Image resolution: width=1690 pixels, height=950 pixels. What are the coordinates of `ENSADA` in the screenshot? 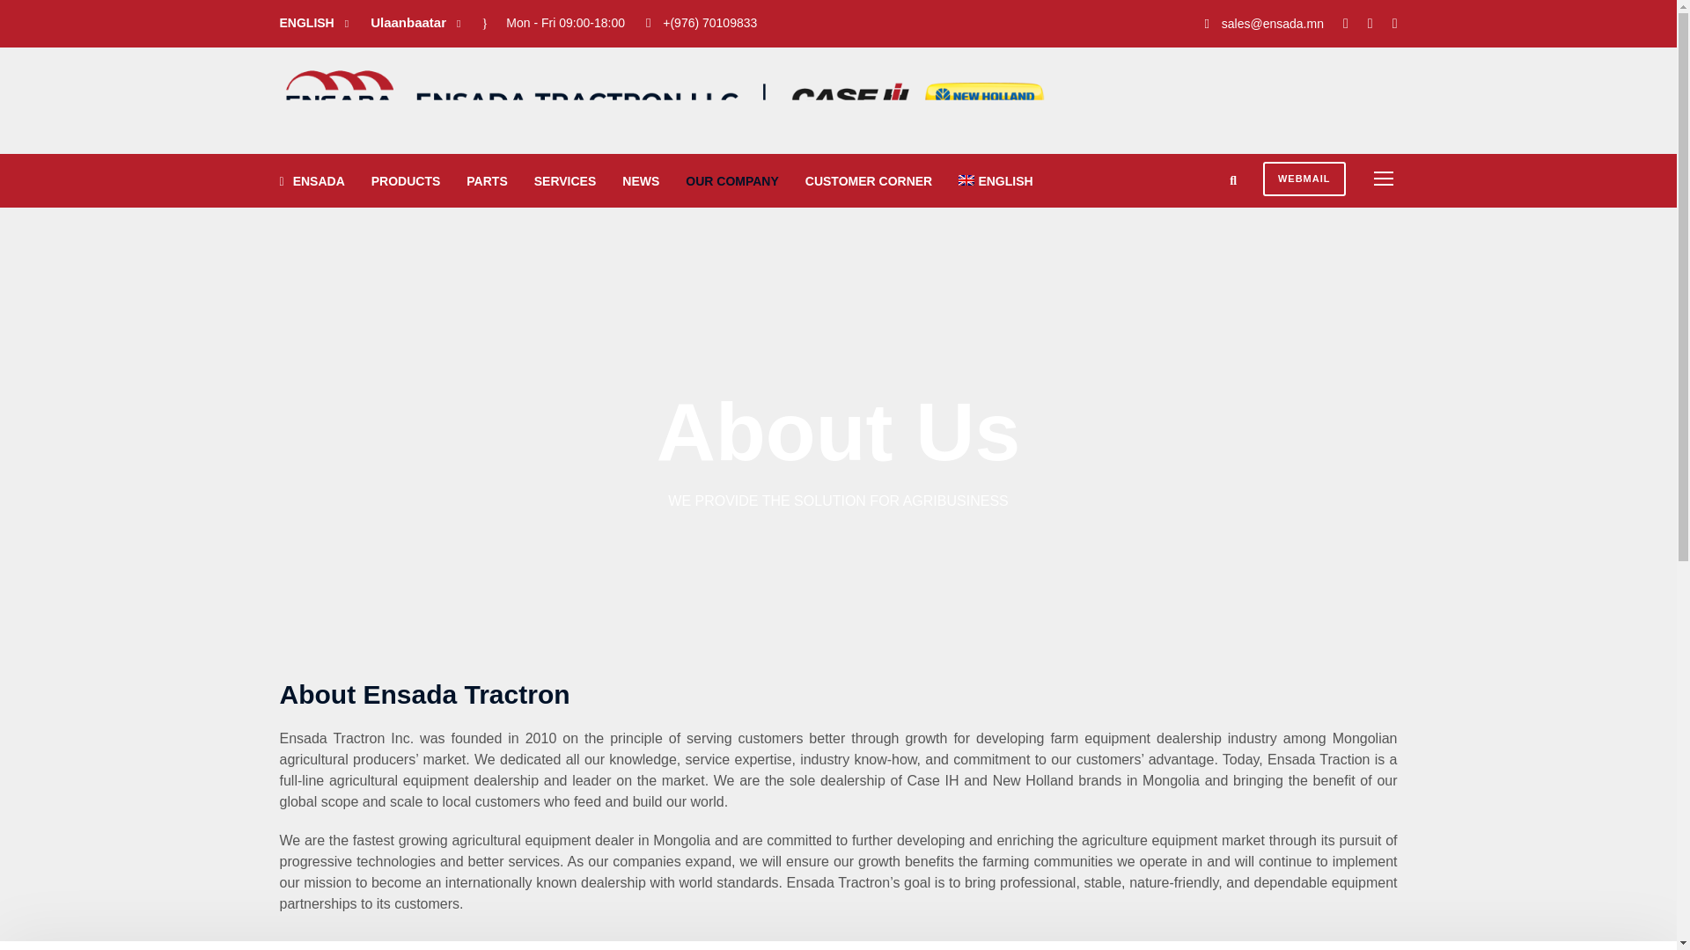 It's located at (312, 190).